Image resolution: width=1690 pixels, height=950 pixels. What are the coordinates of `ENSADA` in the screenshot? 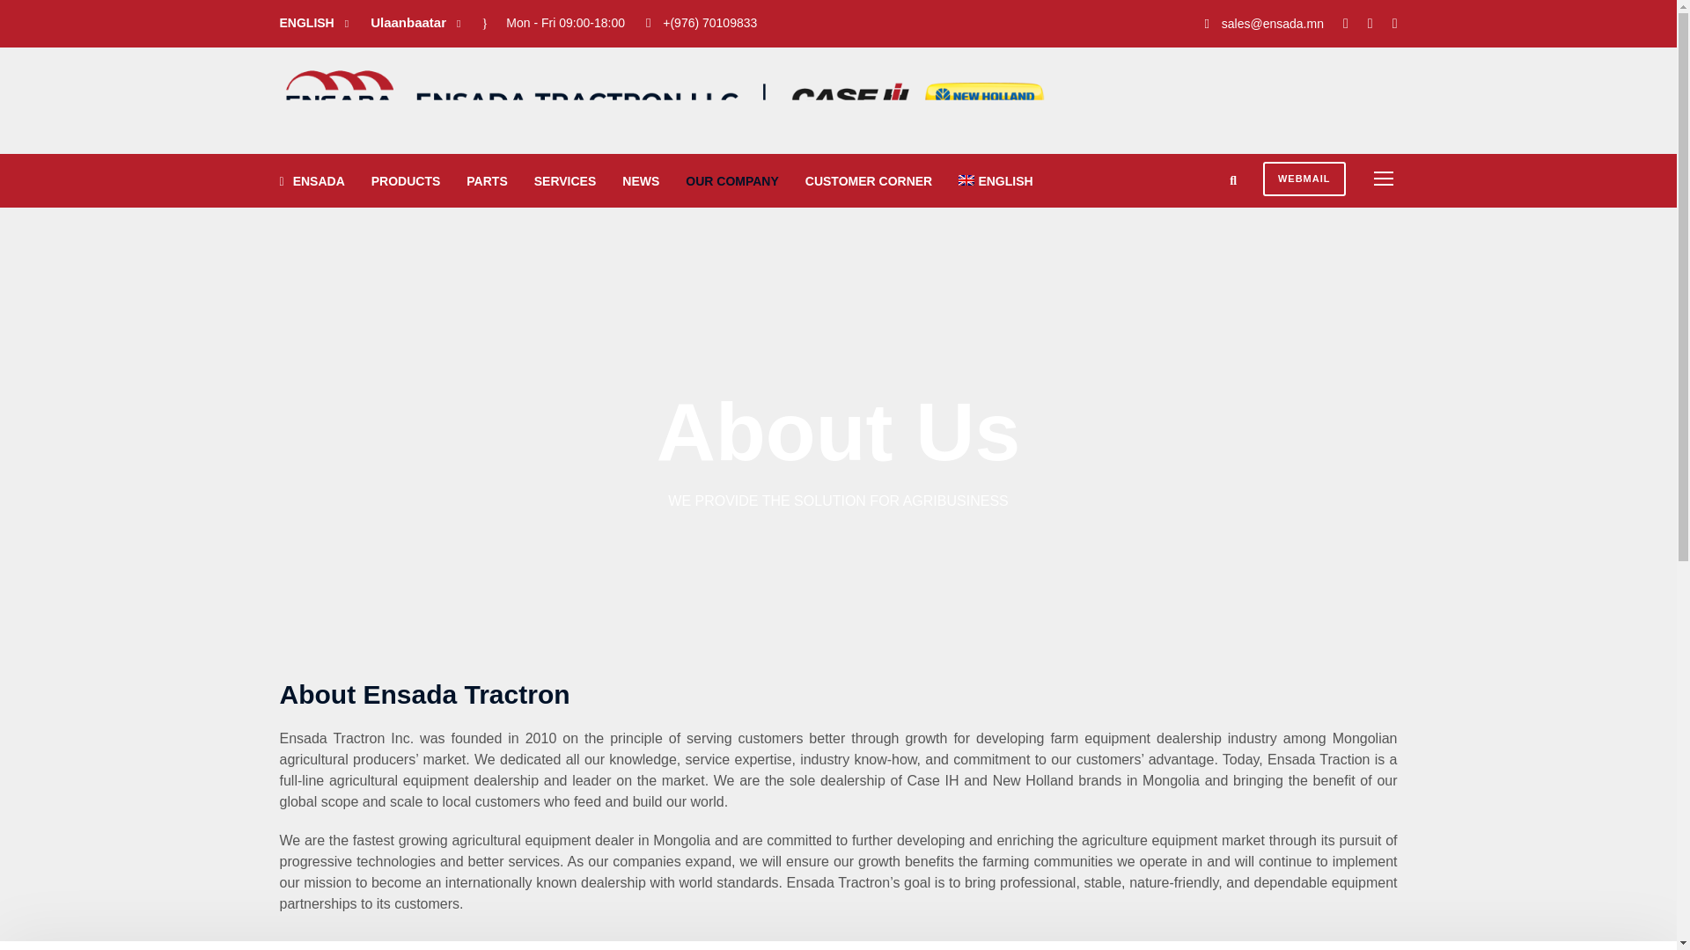 It's located at (312, 190).